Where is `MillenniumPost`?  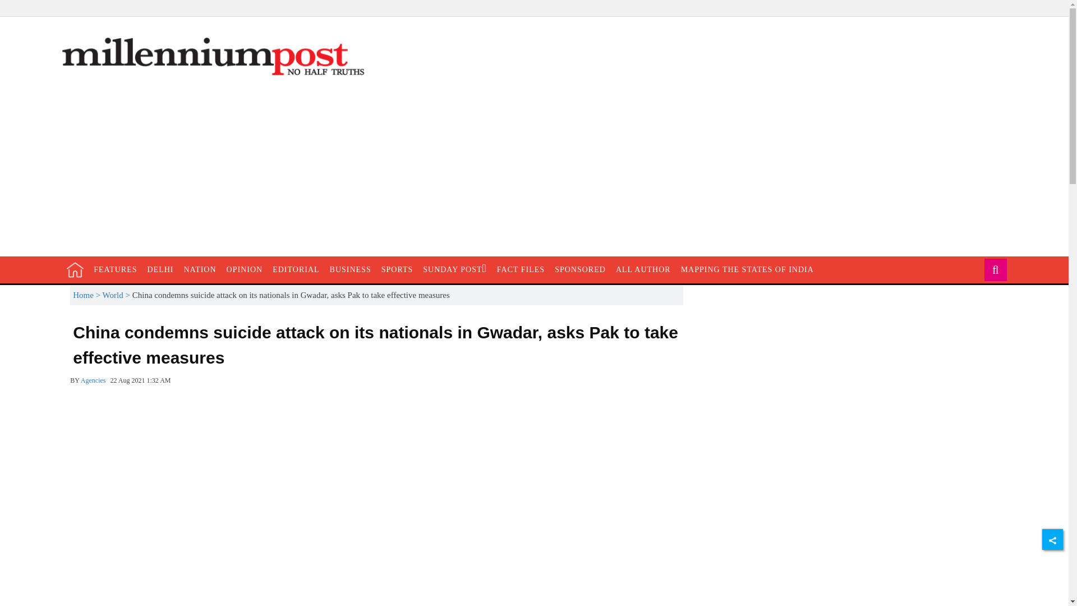 MillenniumPost is located at coordinates (643, 269).